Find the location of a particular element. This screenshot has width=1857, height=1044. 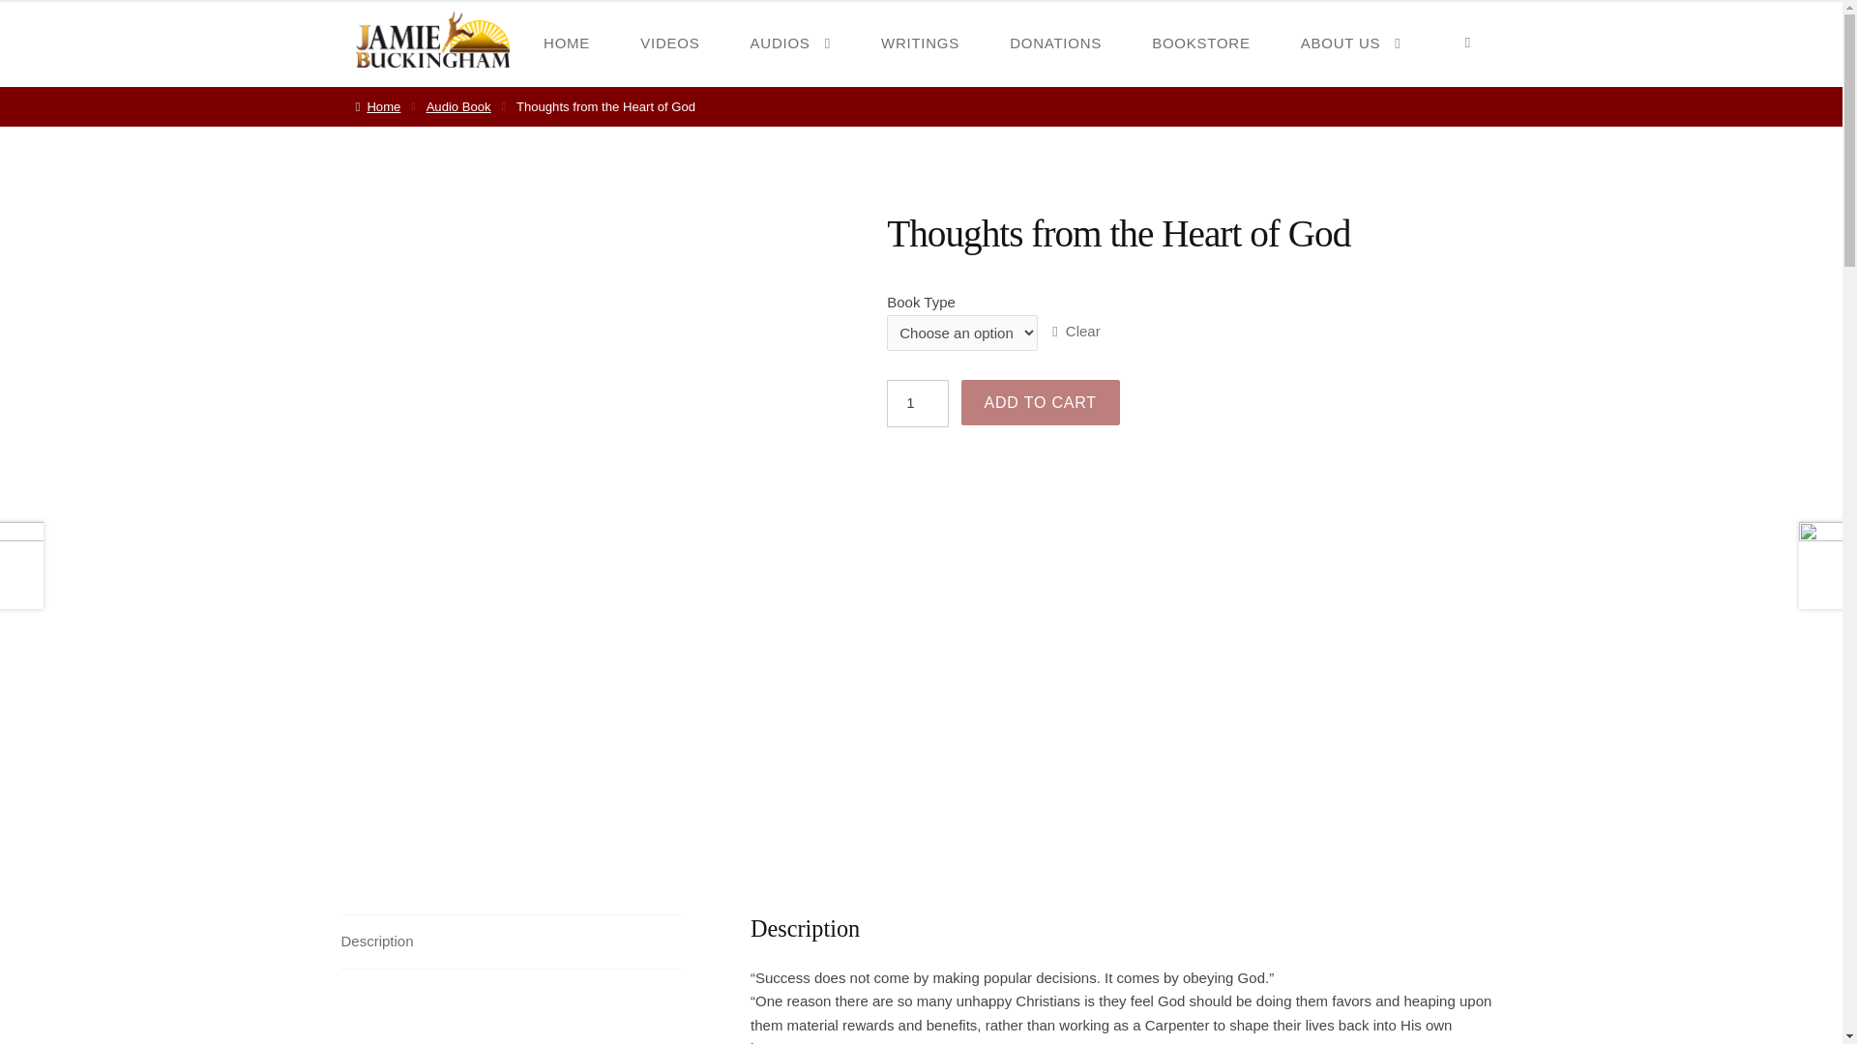

AUDIOS is located at coordinates (791, 43).